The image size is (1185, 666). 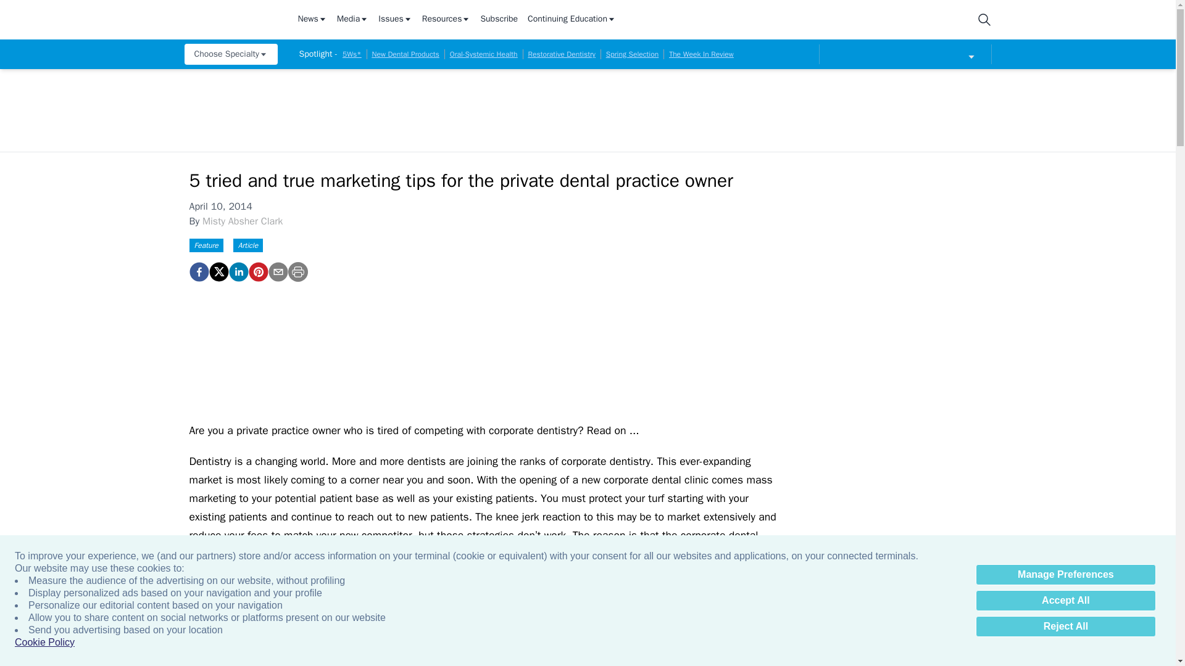 I want to click on Reject All, so click(x=1065, y=627).